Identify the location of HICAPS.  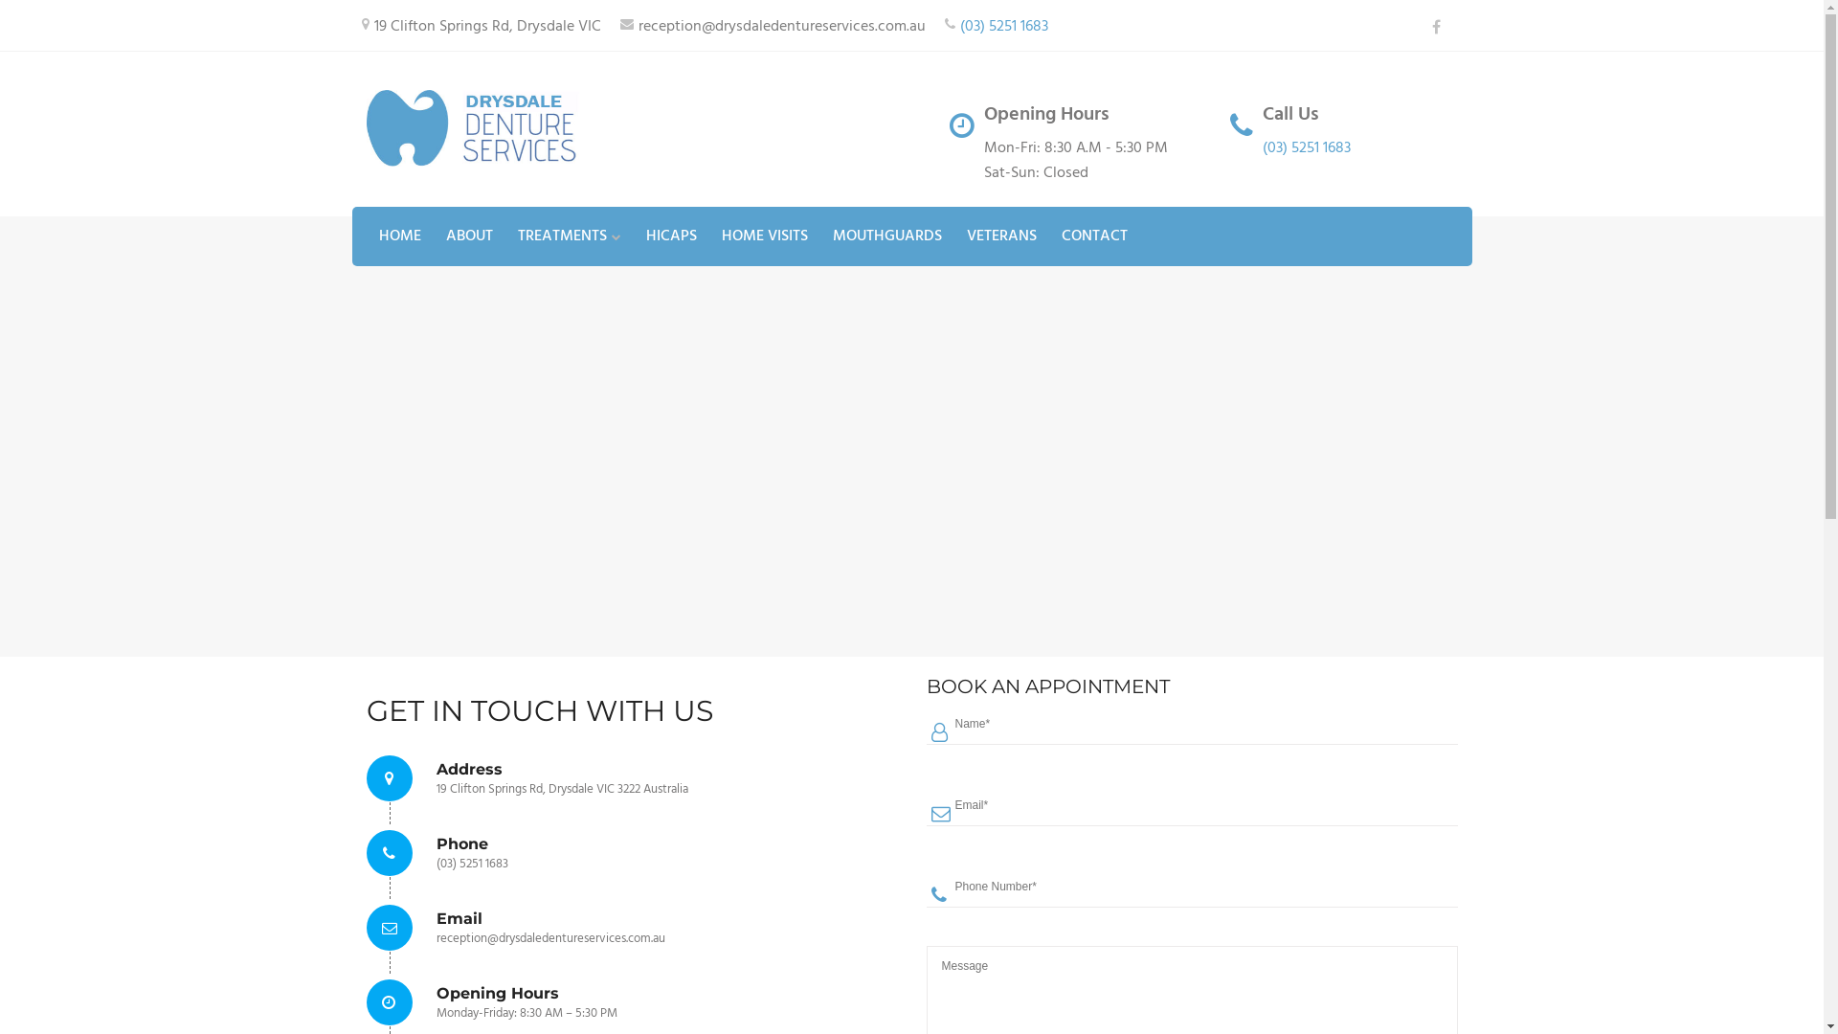
(670, 236).